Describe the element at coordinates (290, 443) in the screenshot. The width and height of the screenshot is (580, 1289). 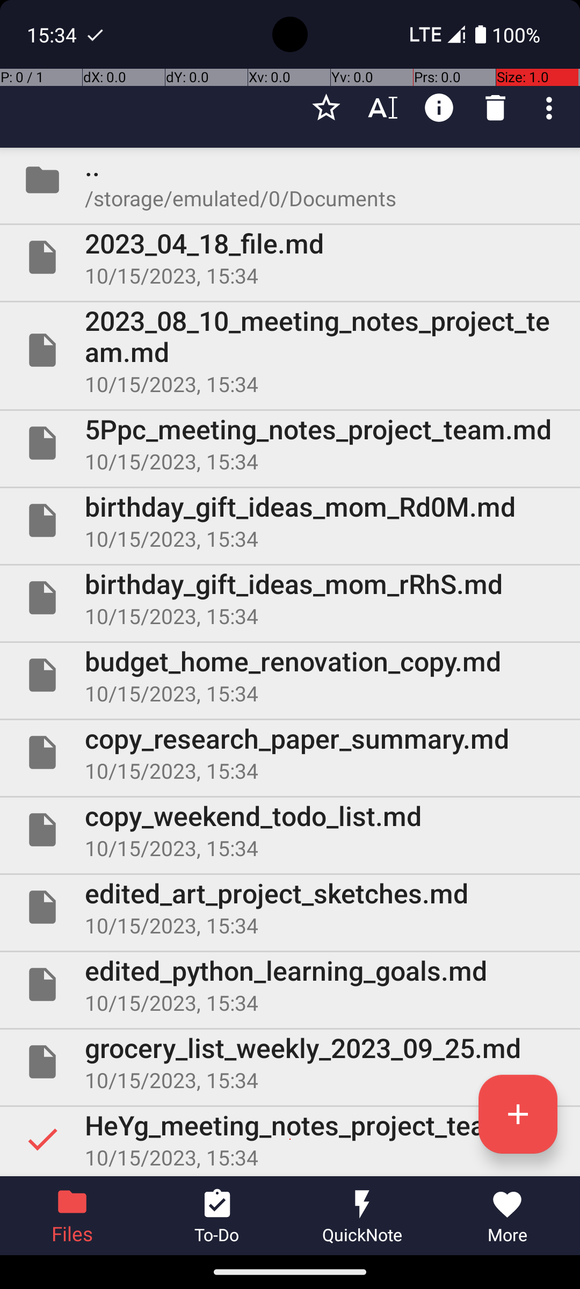
I see `File 5Ppc_meeting_notes_project_team.md ` at that location.